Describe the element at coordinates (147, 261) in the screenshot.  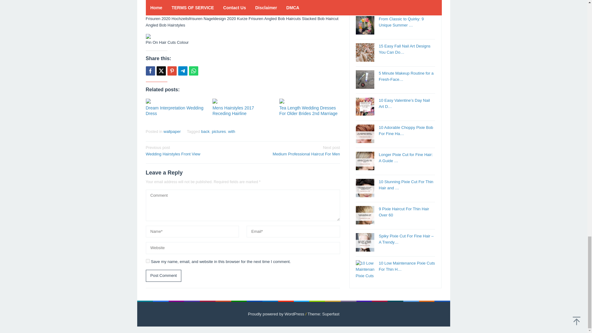
I see `yes` at that location.